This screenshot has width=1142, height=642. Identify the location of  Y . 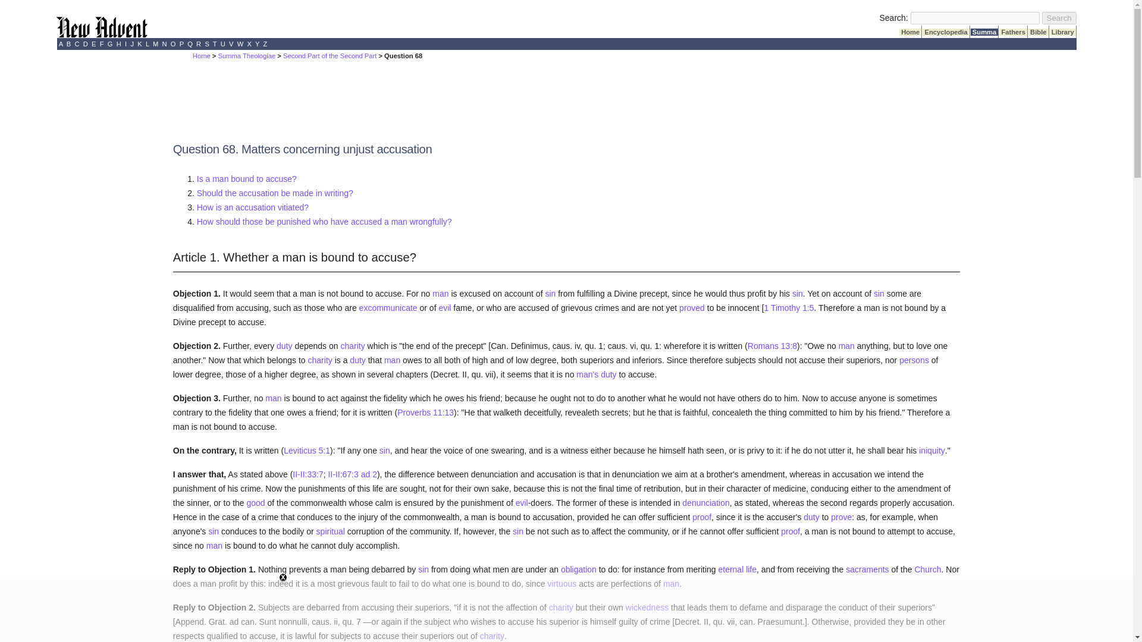
(257, 44).